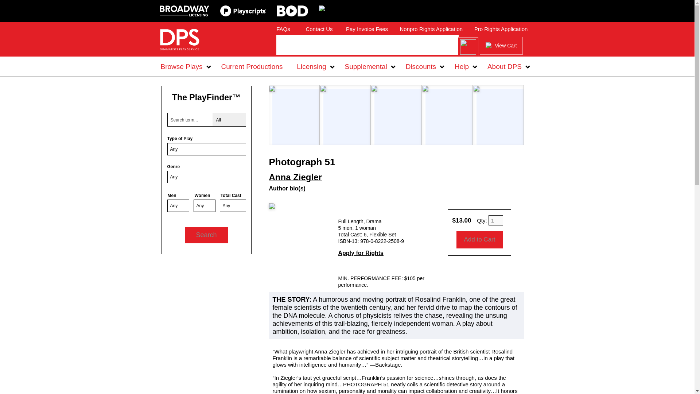  What do you see at coordinates (480, 239) in the screenshot?
I see `Add to Cart` at bounding box center [480, 239].